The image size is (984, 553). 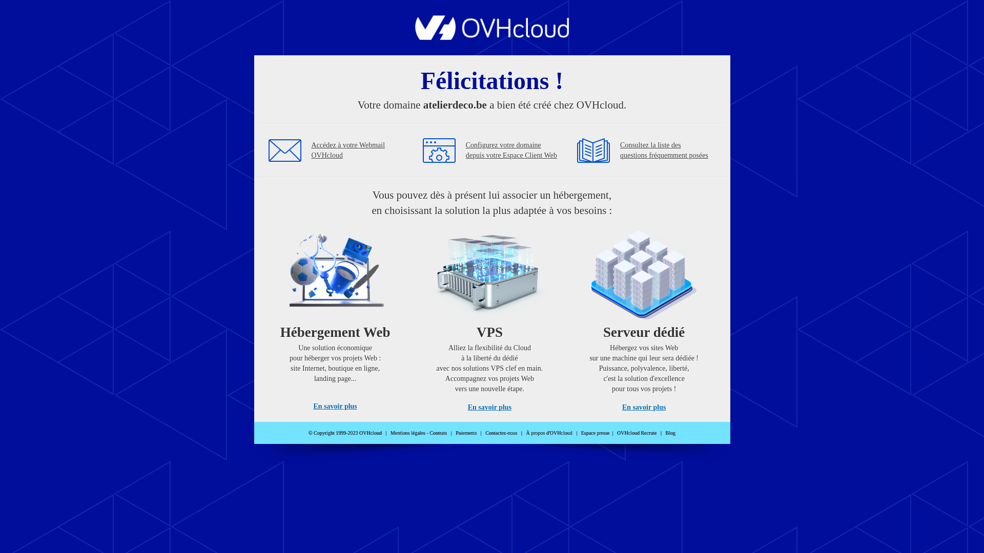 I want to click on Paiements, so click(x=466, y=433).